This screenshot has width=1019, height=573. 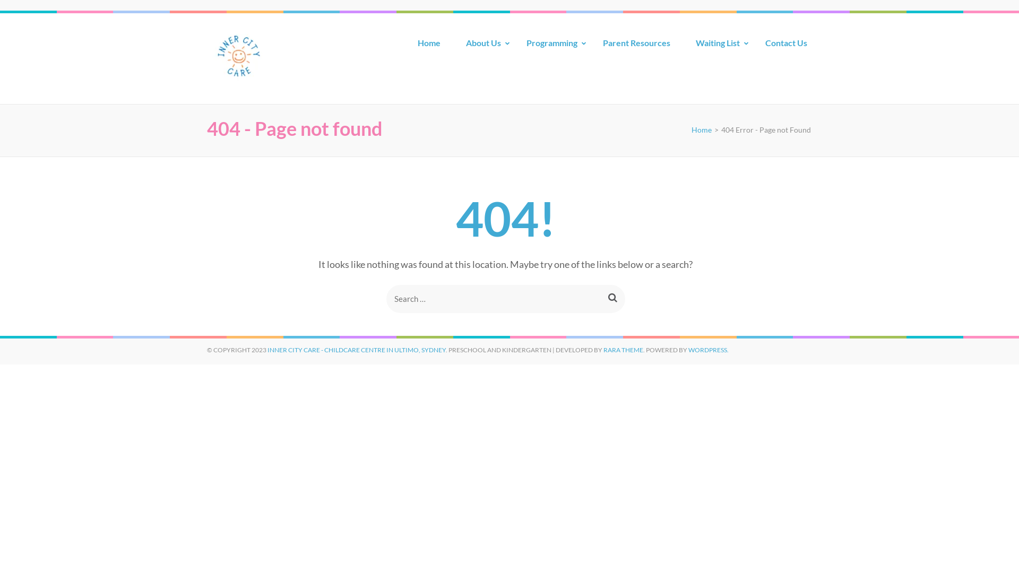 I want to click on Parent Resources, so click(x=637, y=47).